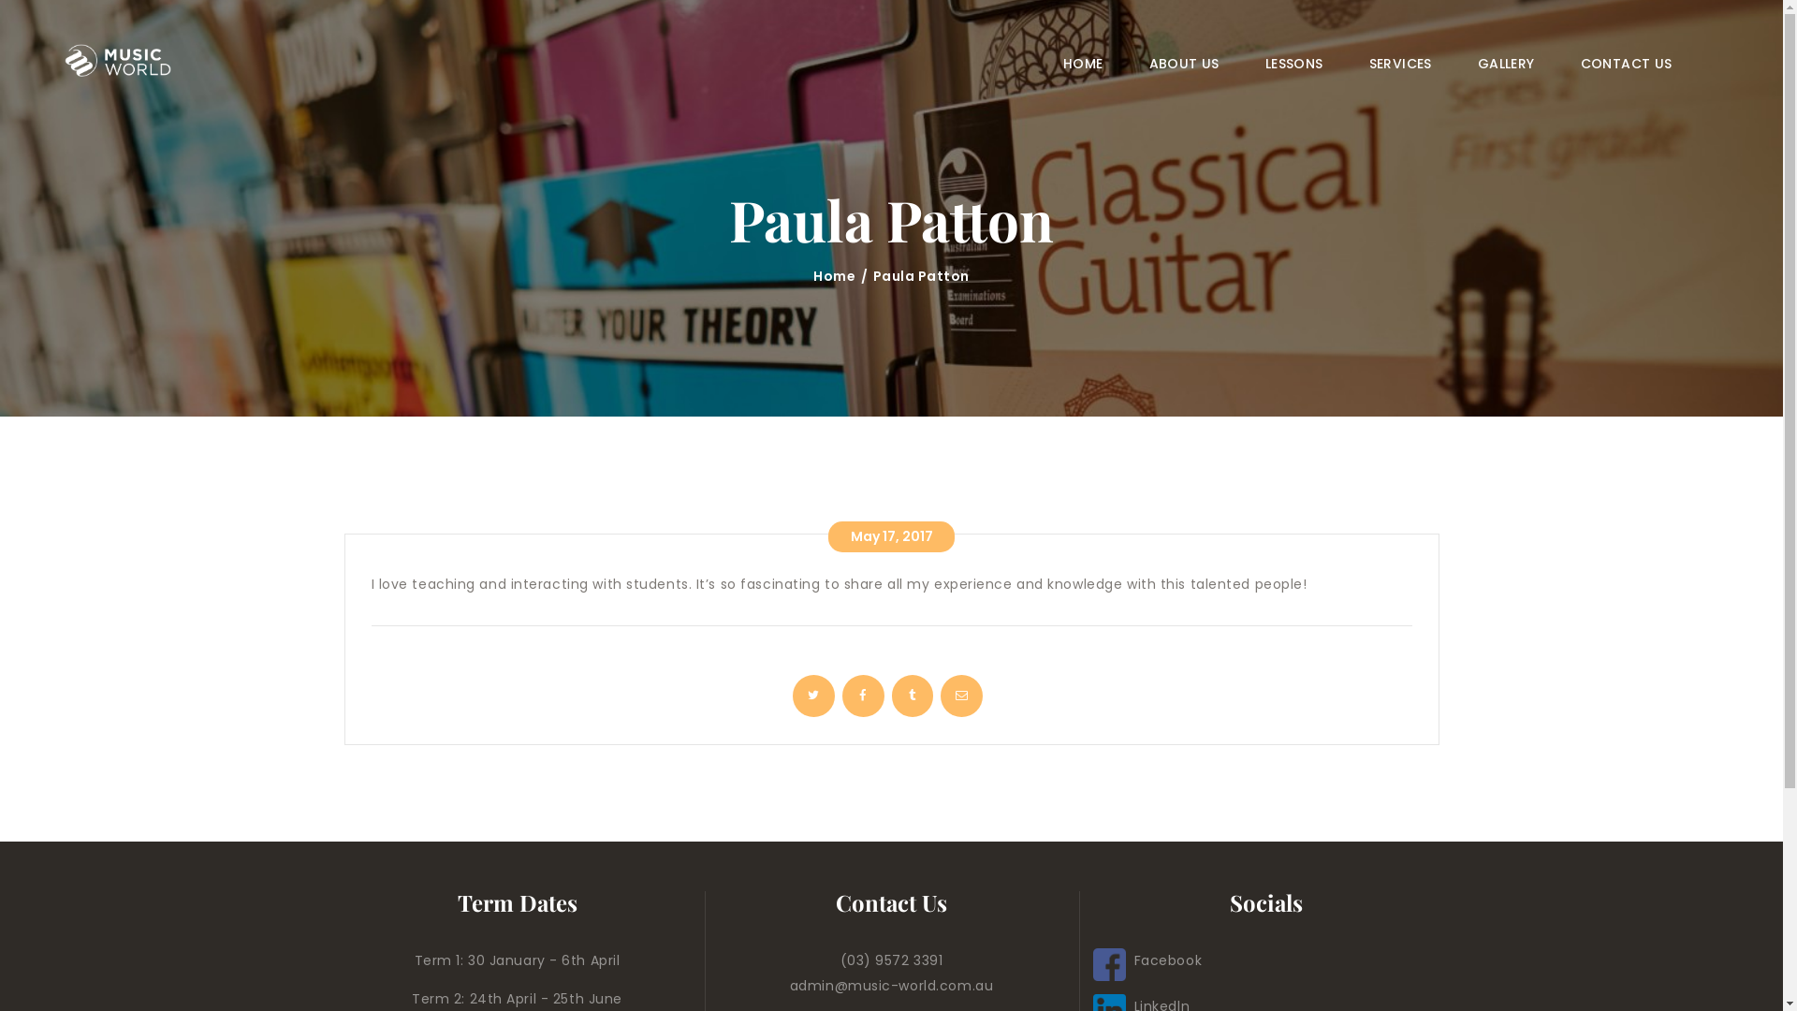 This screenshot has height=1011, width=1797. Describe the element at coordinates (1184, 64) in the screenshot. I see `ABOUT US` at that location.